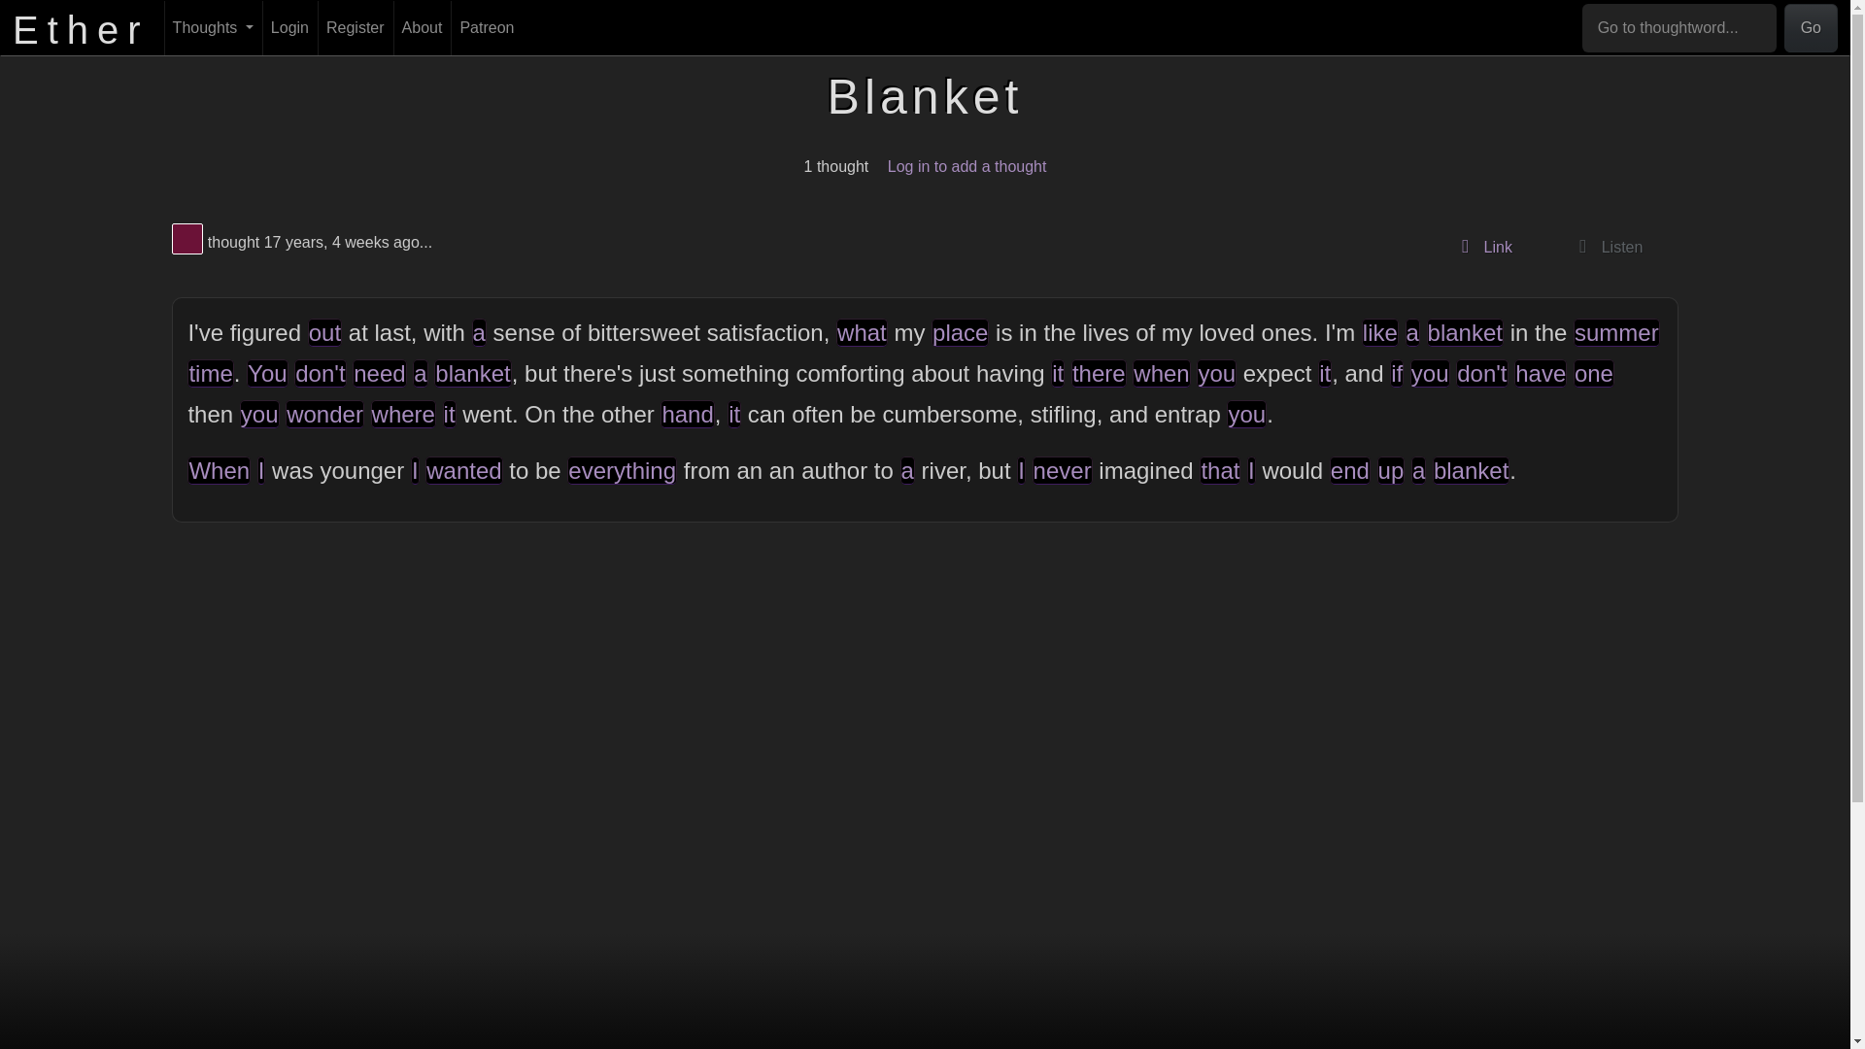 This screenshot has height=1049, width=1865. I want to click on don't, so click(1481, 373).